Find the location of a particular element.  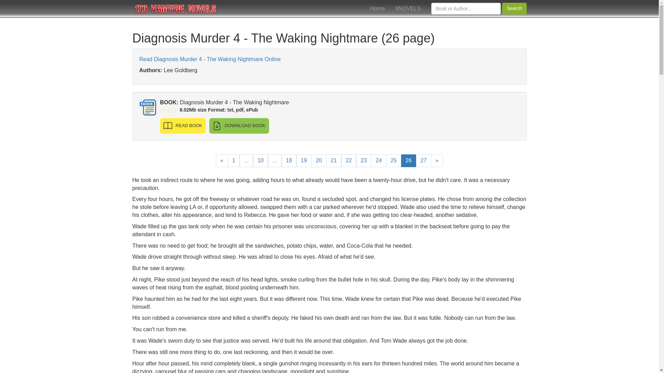

READ BOOK is located at coordinates (183, 126).